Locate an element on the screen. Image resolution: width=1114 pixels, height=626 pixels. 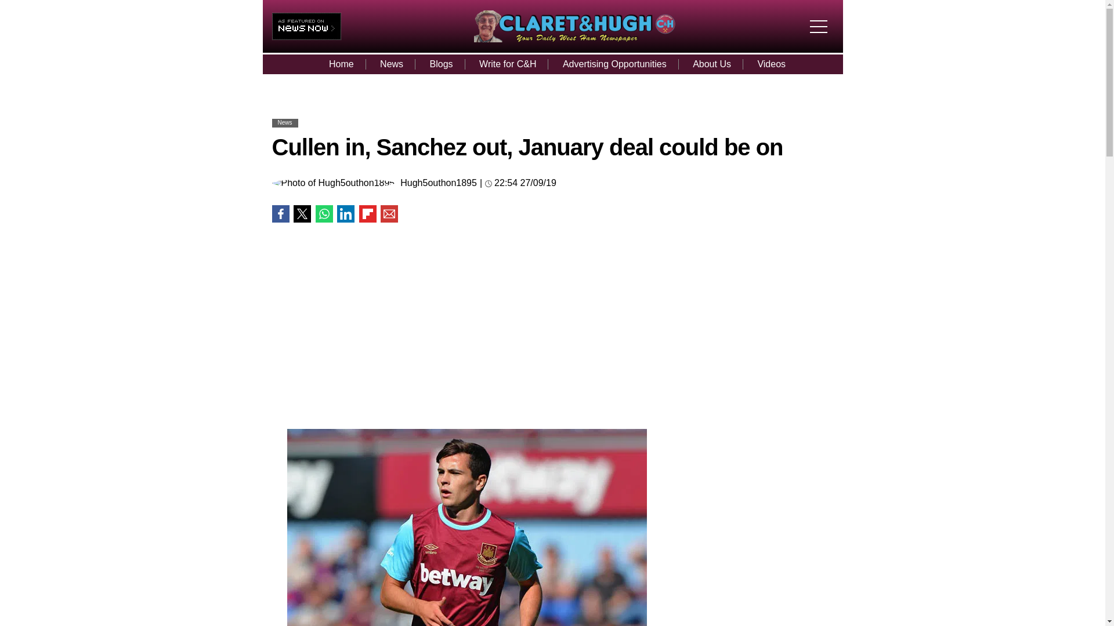
Menu is located at coordinates (822, 16).